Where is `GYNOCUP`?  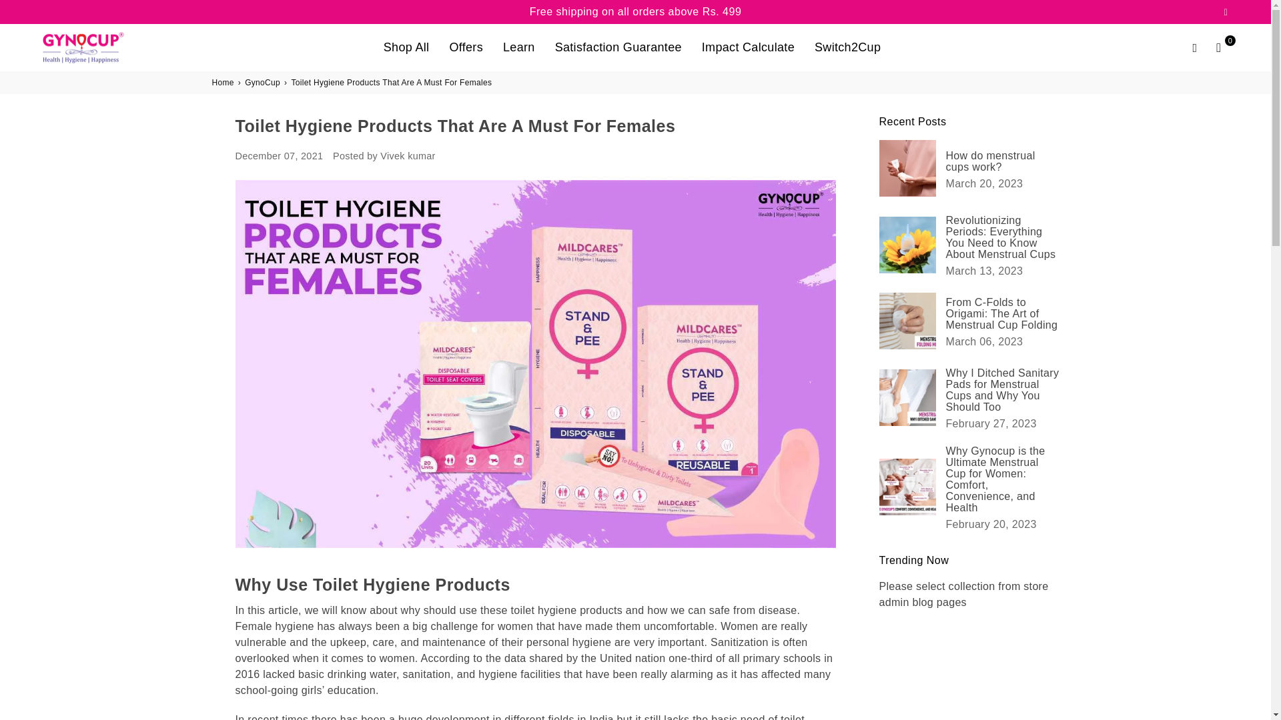
GYNOCUP is located at coordinates (96, 47).